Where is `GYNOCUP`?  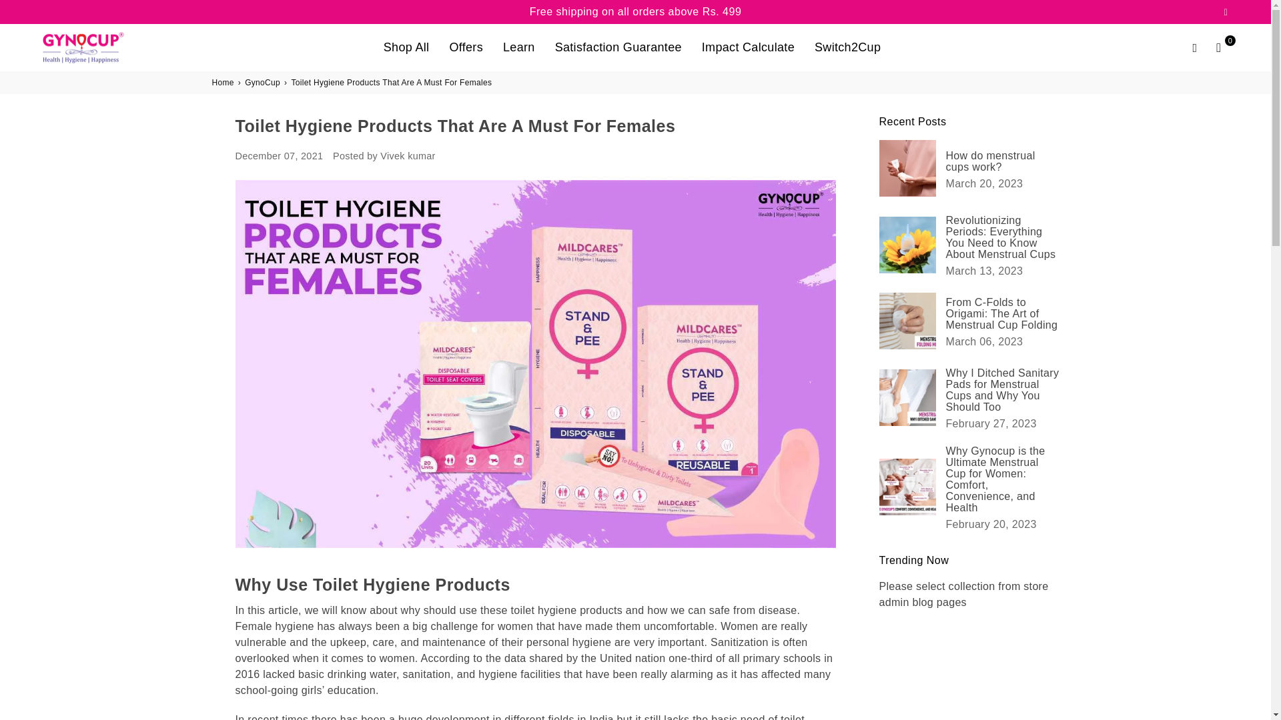
GYNOCUP is located at coordinates (96, 47).